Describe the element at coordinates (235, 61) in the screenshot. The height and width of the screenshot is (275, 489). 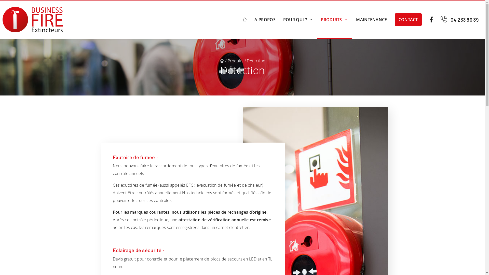
I see `Produits` at that location.